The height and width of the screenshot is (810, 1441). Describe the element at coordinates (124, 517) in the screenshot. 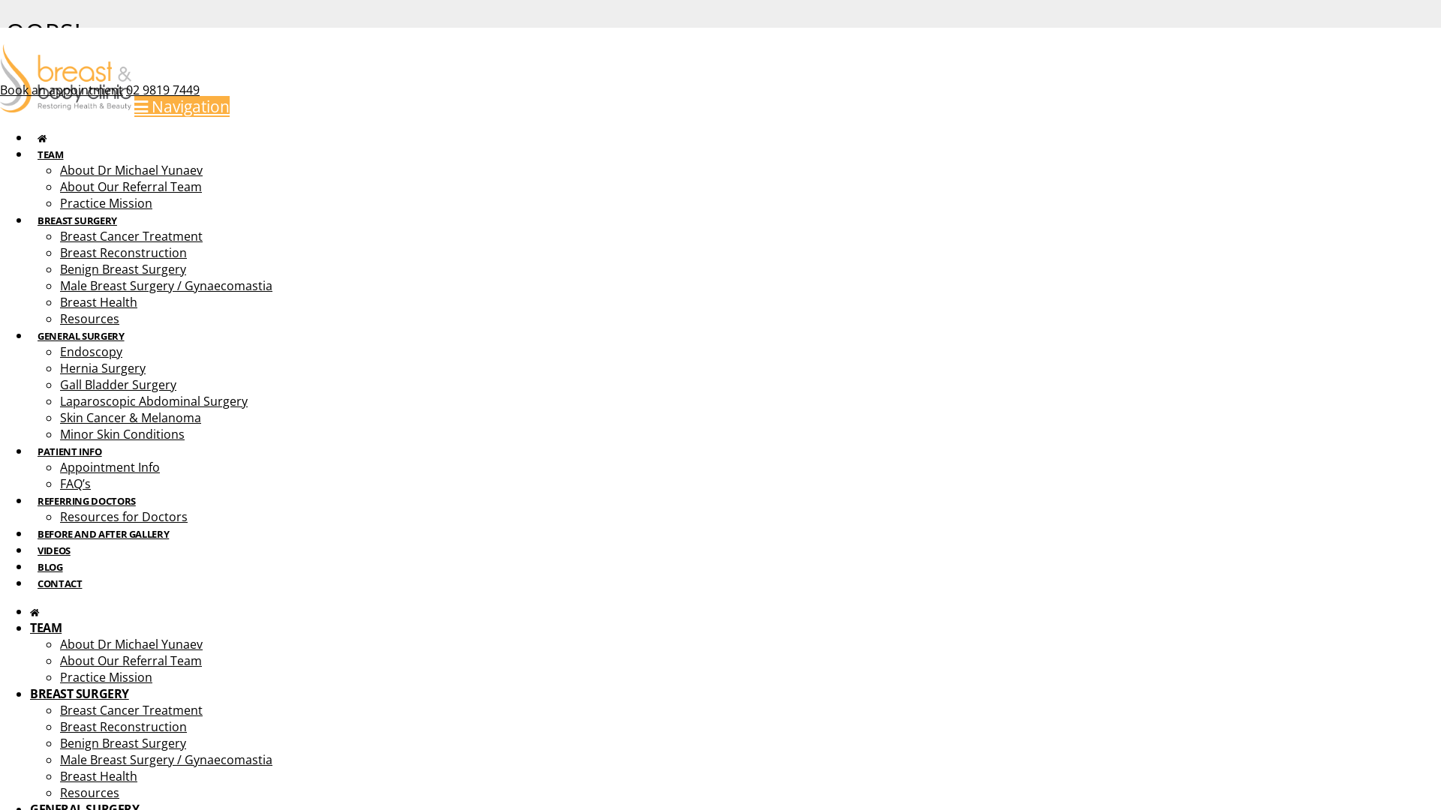

I see `Resources for Doctors` at that location.